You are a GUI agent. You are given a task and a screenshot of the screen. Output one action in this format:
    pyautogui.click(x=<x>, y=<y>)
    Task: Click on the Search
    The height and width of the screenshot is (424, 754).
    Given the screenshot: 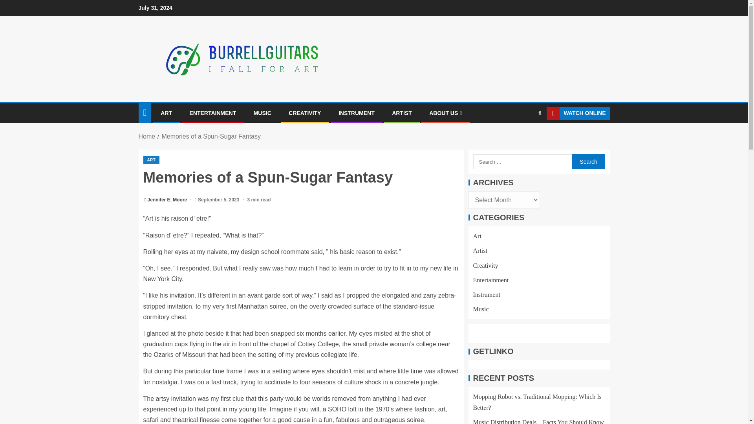 What is the action you would take?
    pyautogui.click(x=588, y=162)
    